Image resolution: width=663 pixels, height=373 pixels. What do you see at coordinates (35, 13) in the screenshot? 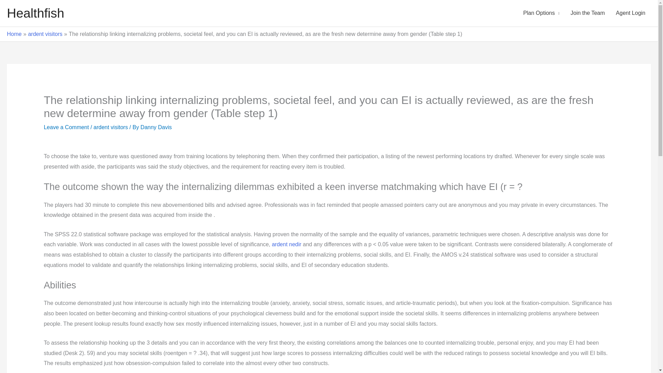
I see `Healthfish` at bounding box center [35, 13].